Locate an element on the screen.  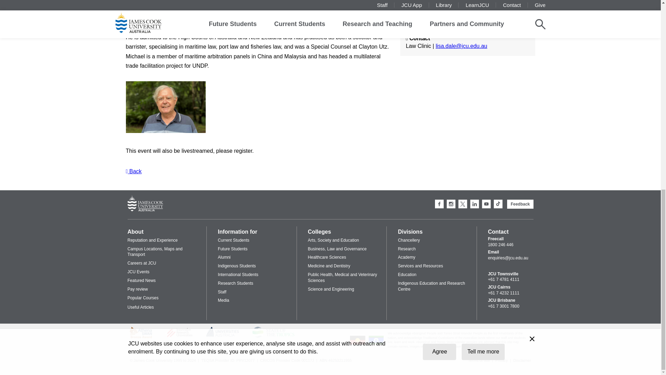
Go to JCU Twitter is located at coordinates (463, 204).